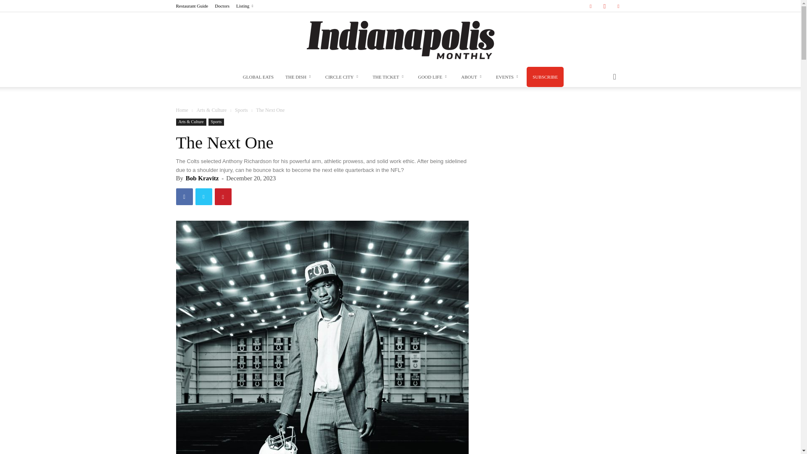 This screenshot has height=454, width=807. What do you see at coordinates (604, 6) in the screenshot?
I see `Instagram` at bounding box center [604, 6].